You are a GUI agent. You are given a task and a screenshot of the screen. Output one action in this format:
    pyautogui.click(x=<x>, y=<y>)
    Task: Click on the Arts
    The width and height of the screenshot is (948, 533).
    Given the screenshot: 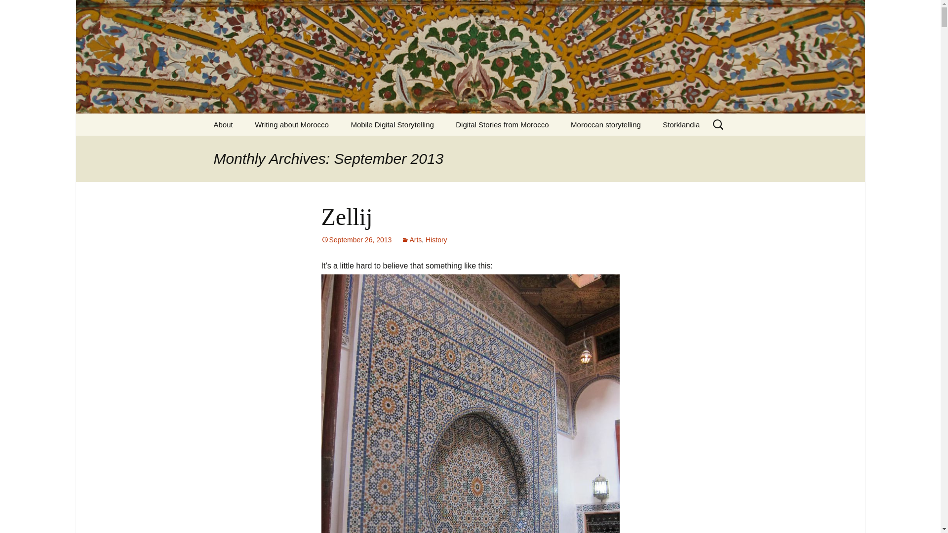 What is the action you would take?
    pyautogui.click(x=411, y=240)
    